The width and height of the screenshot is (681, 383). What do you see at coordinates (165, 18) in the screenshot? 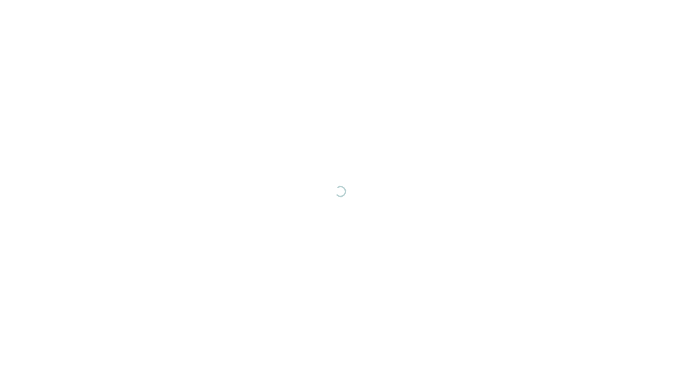
I see `Dance Makers Collective` at bounding box center [165, 18].